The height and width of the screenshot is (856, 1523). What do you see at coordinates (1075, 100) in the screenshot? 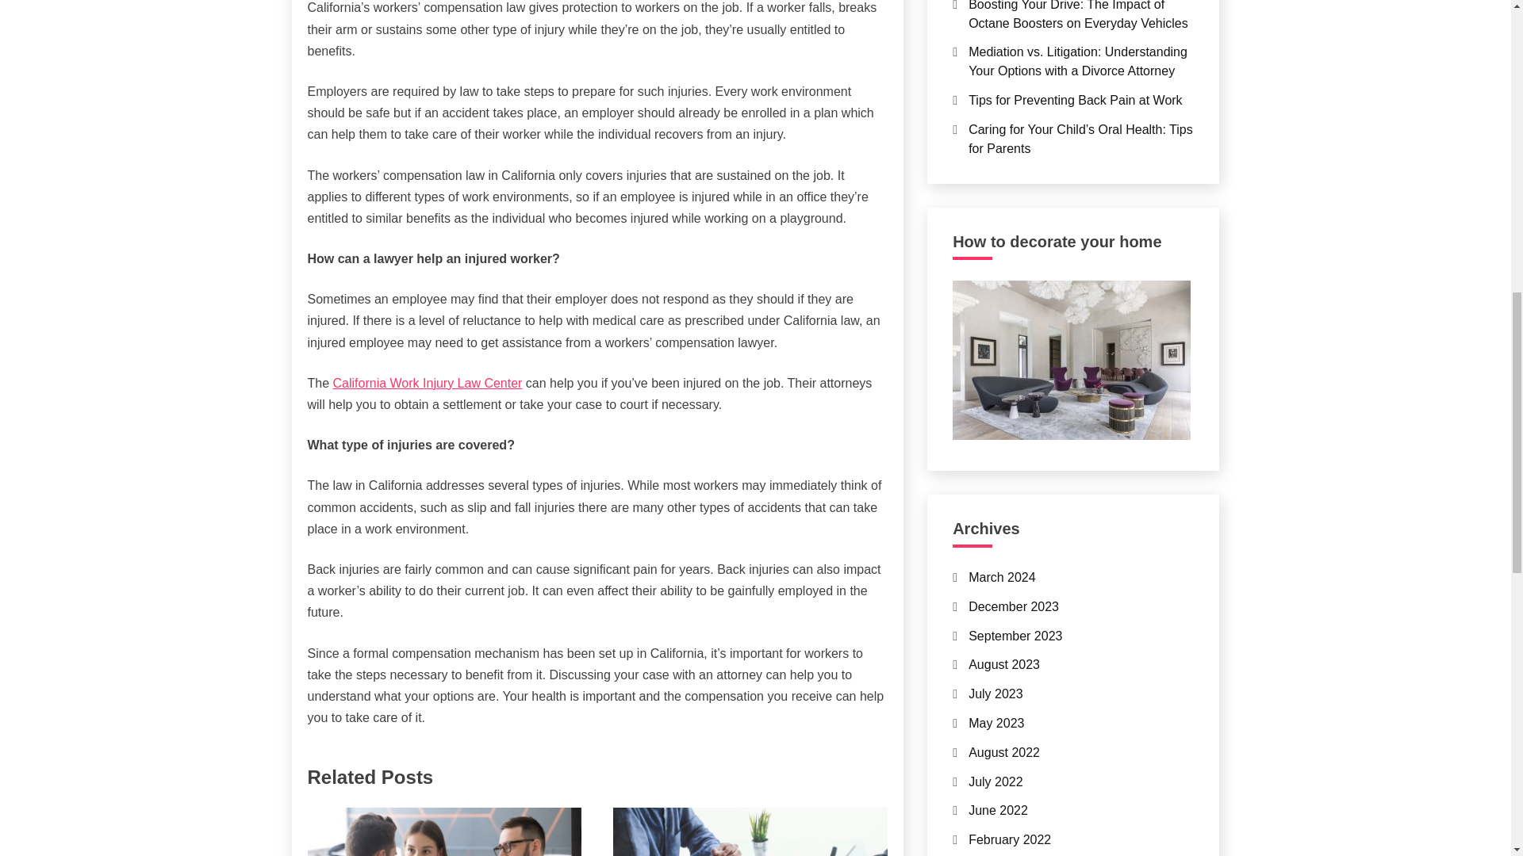
I see `Tips for Preventing Back Pain at Work` at bounding box center [1075, 100].